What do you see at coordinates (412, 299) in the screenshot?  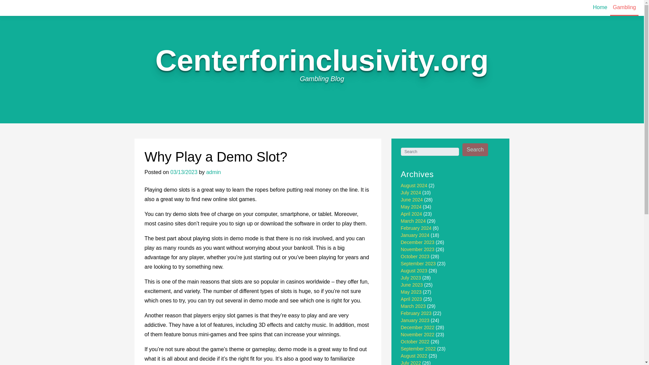 I see `April 2023` at bounding box center [412, 299].